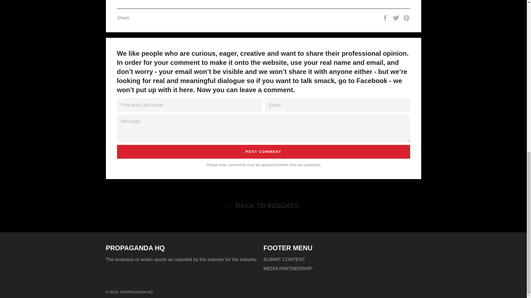 This screenshot has width=531, height=298. Describe the element at coordinates (288, 268) in the screenshot. I see `MEDIA PARTNERSHIP` at that location.